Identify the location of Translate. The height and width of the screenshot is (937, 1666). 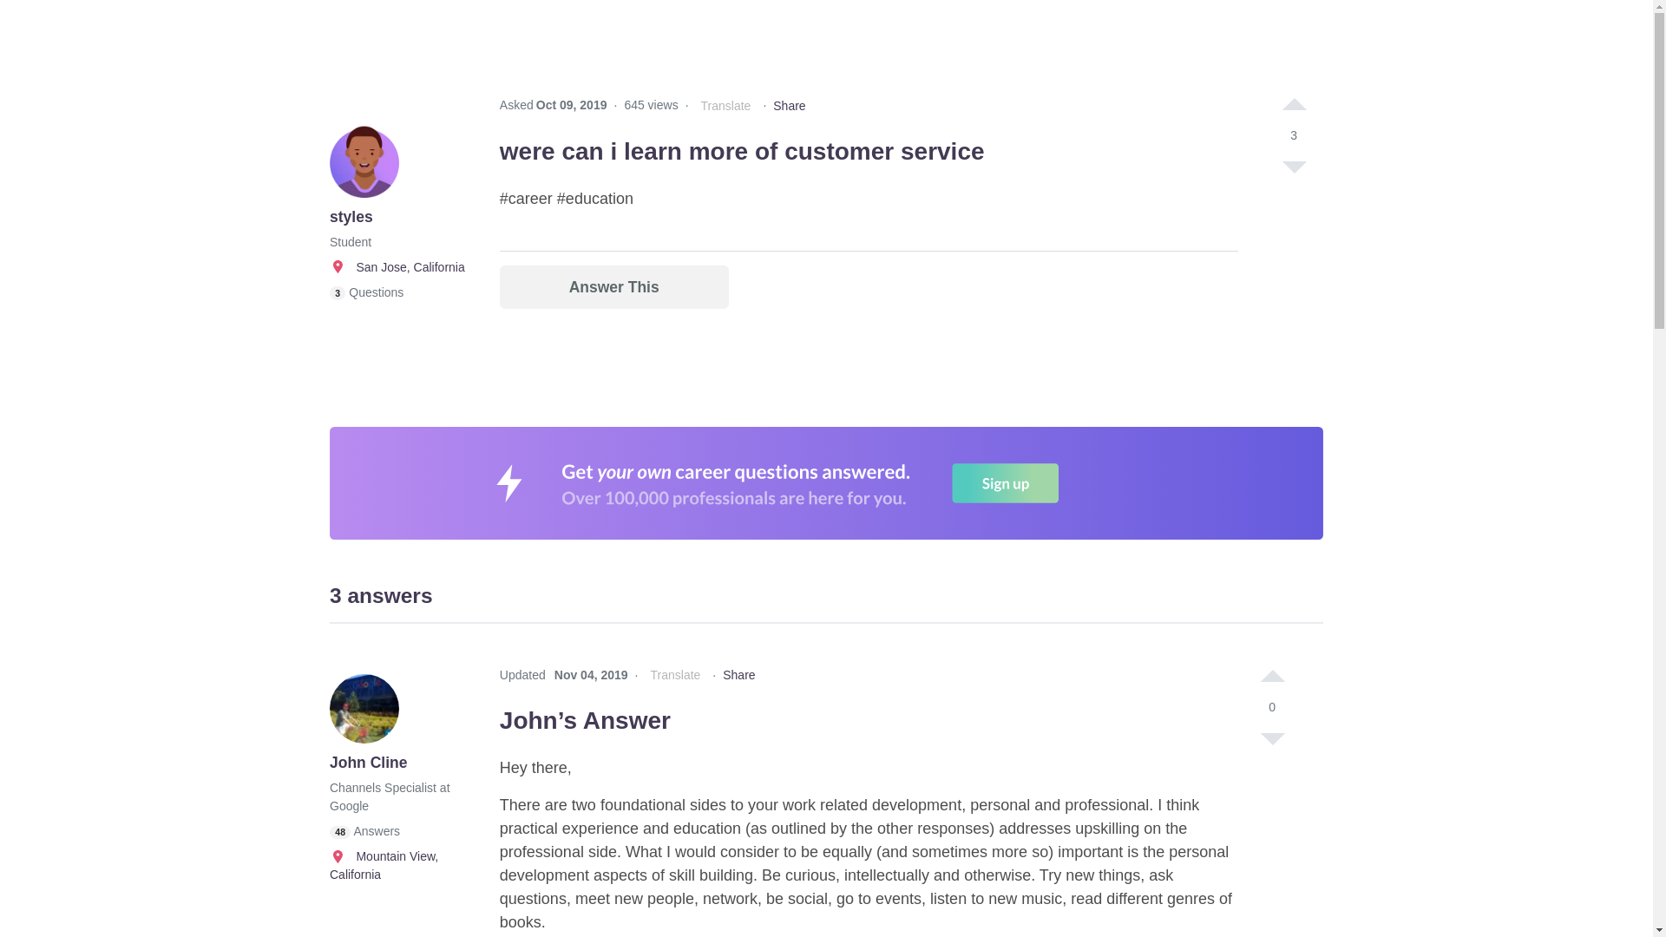
(725, 106).